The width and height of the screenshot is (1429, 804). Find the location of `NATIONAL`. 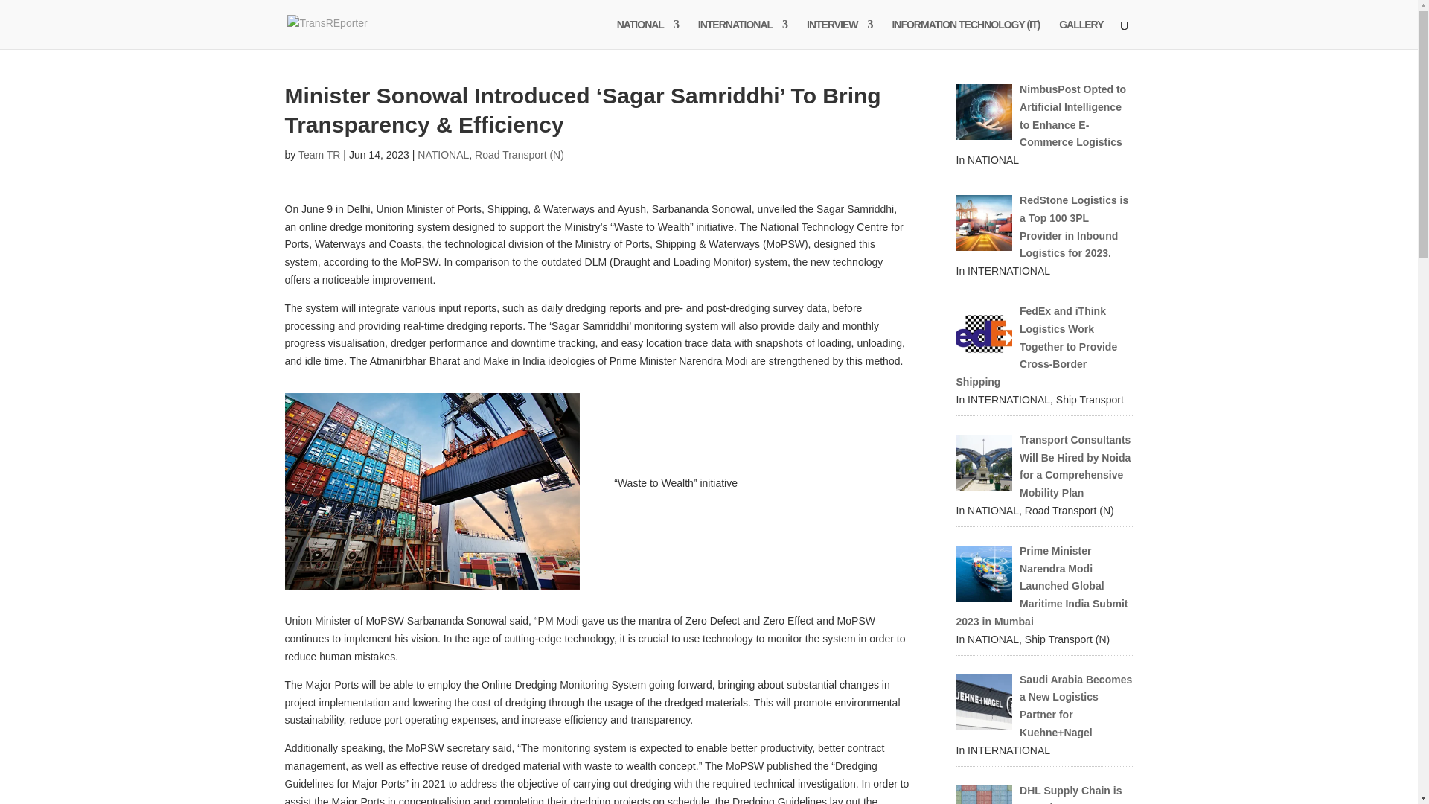

NATIONAL is located at coordinates (648, 33).